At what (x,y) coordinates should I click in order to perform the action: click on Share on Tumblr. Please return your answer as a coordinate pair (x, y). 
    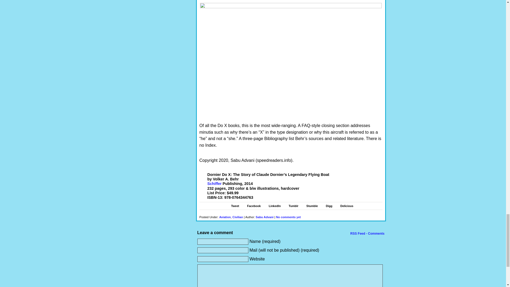
    Looking at the image, I should click on (293, 206).